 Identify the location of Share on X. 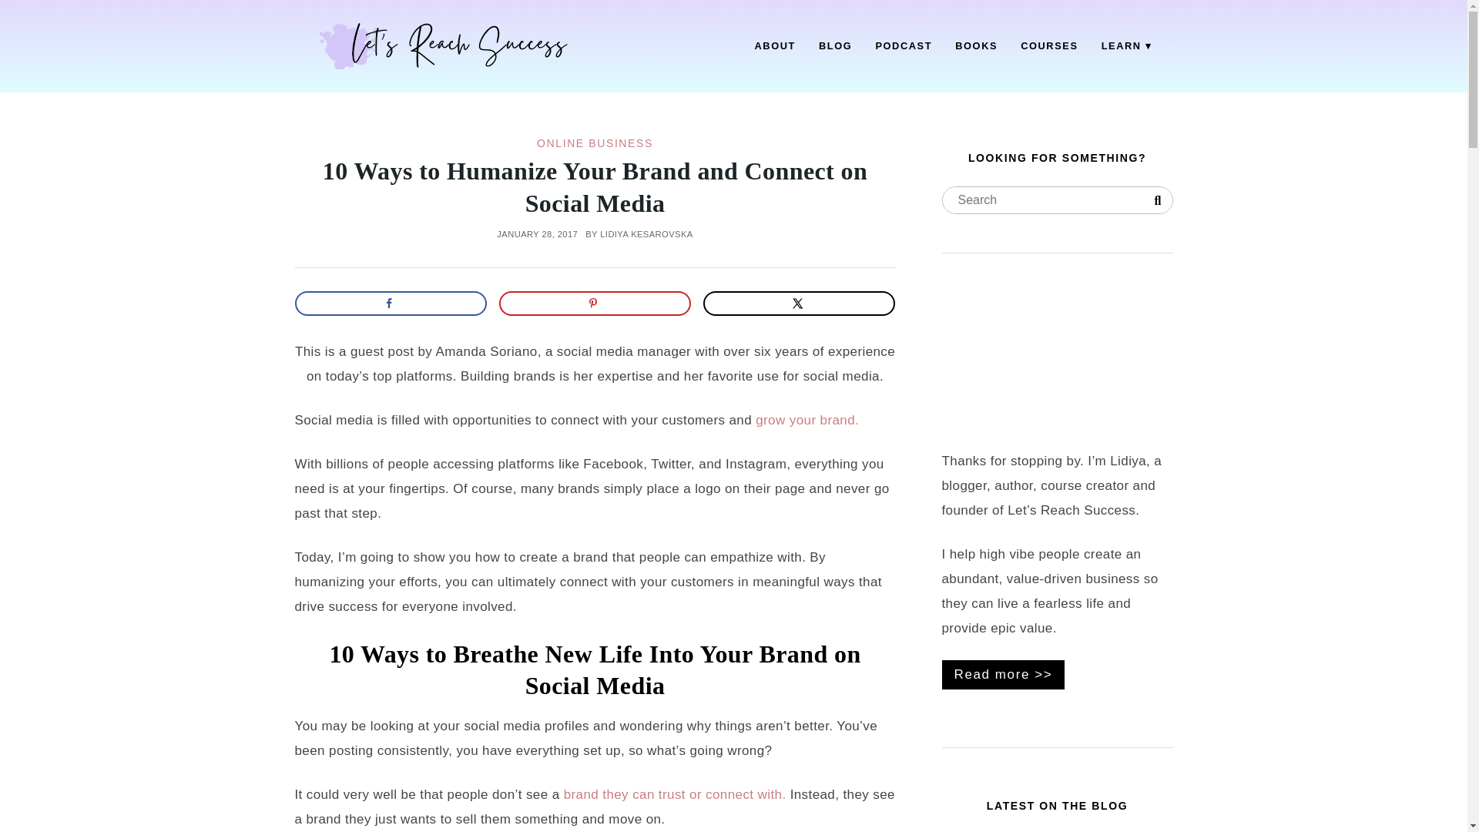
(800, 304).